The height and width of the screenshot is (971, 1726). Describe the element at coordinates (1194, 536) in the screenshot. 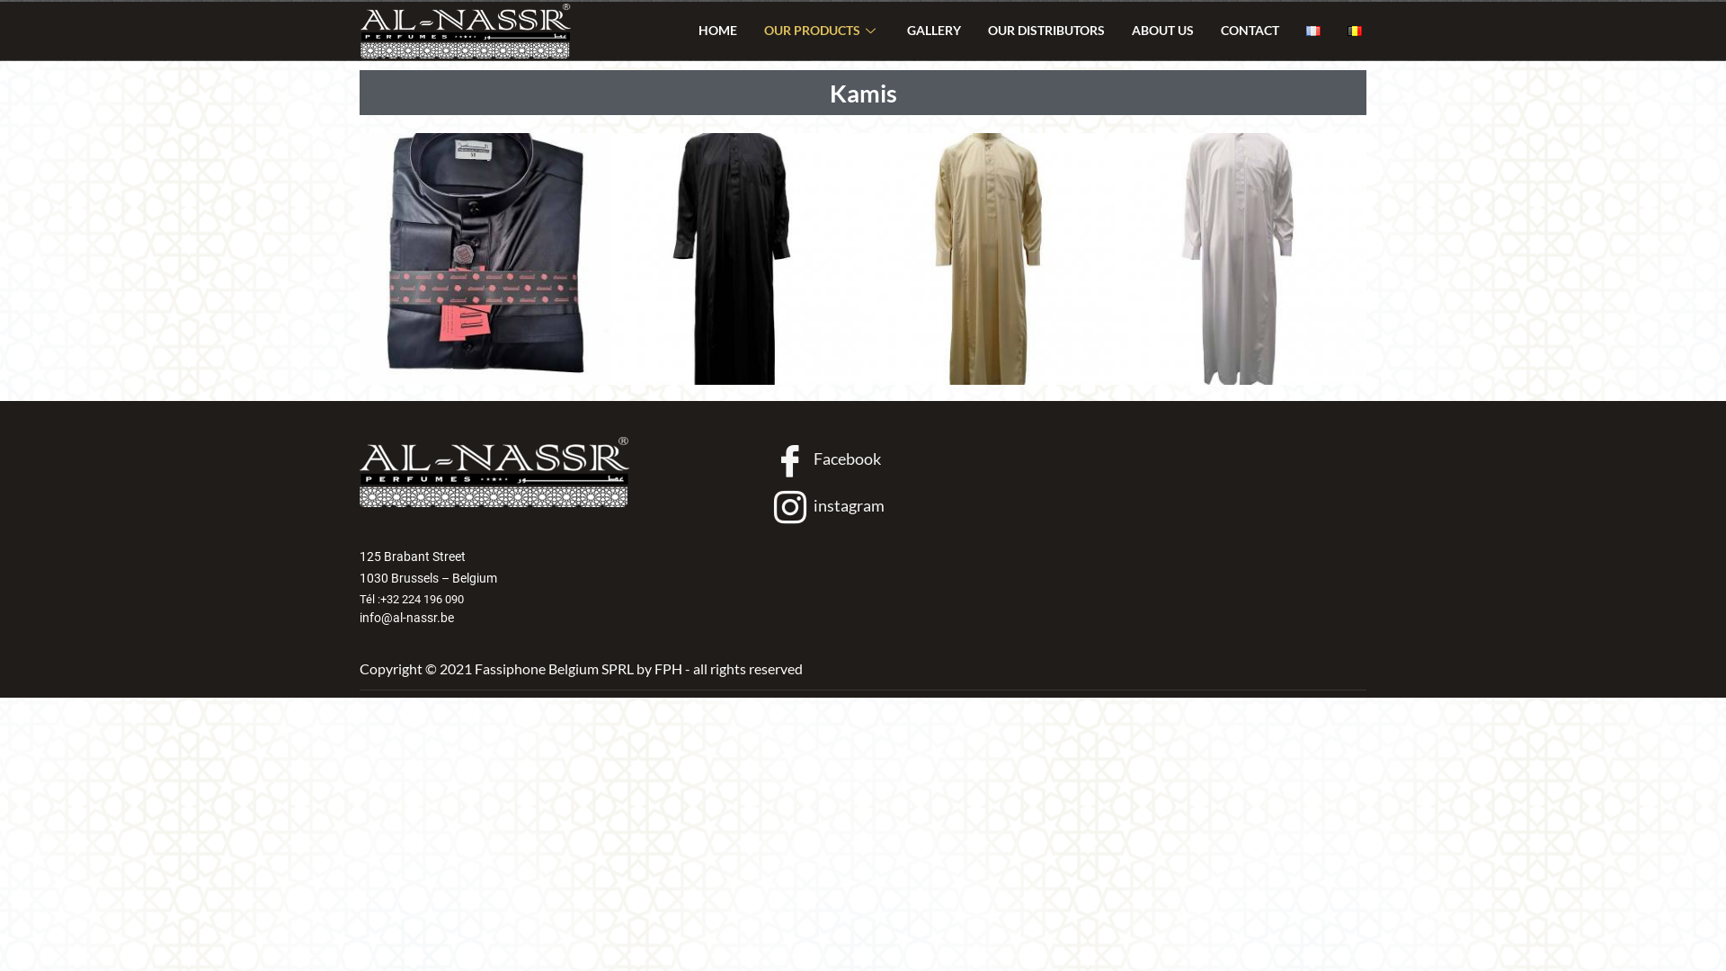

I see `125, Rue de Brabant - 1030 Bruxelles` at that location.